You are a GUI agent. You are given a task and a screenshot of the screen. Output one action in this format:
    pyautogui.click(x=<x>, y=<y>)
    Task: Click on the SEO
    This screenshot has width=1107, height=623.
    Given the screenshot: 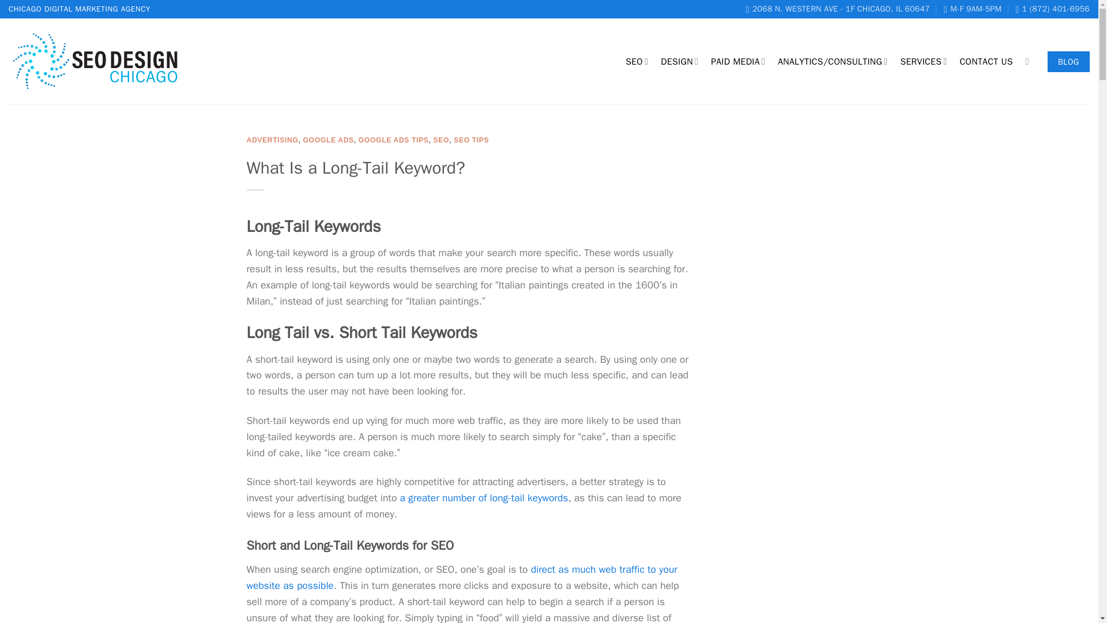 What is the action you would take?
    pyautogui.click(x=637, y=61)
    